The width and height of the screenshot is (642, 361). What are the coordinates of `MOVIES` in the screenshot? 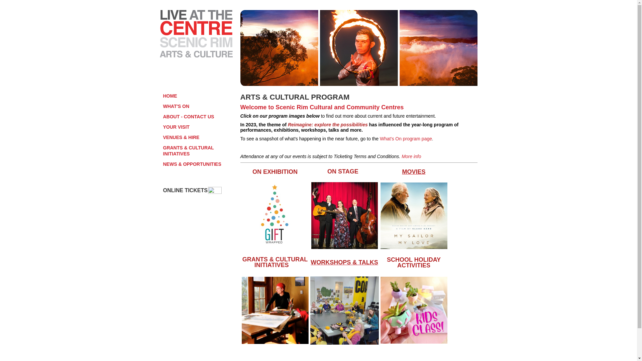 It's located at (414, 172).